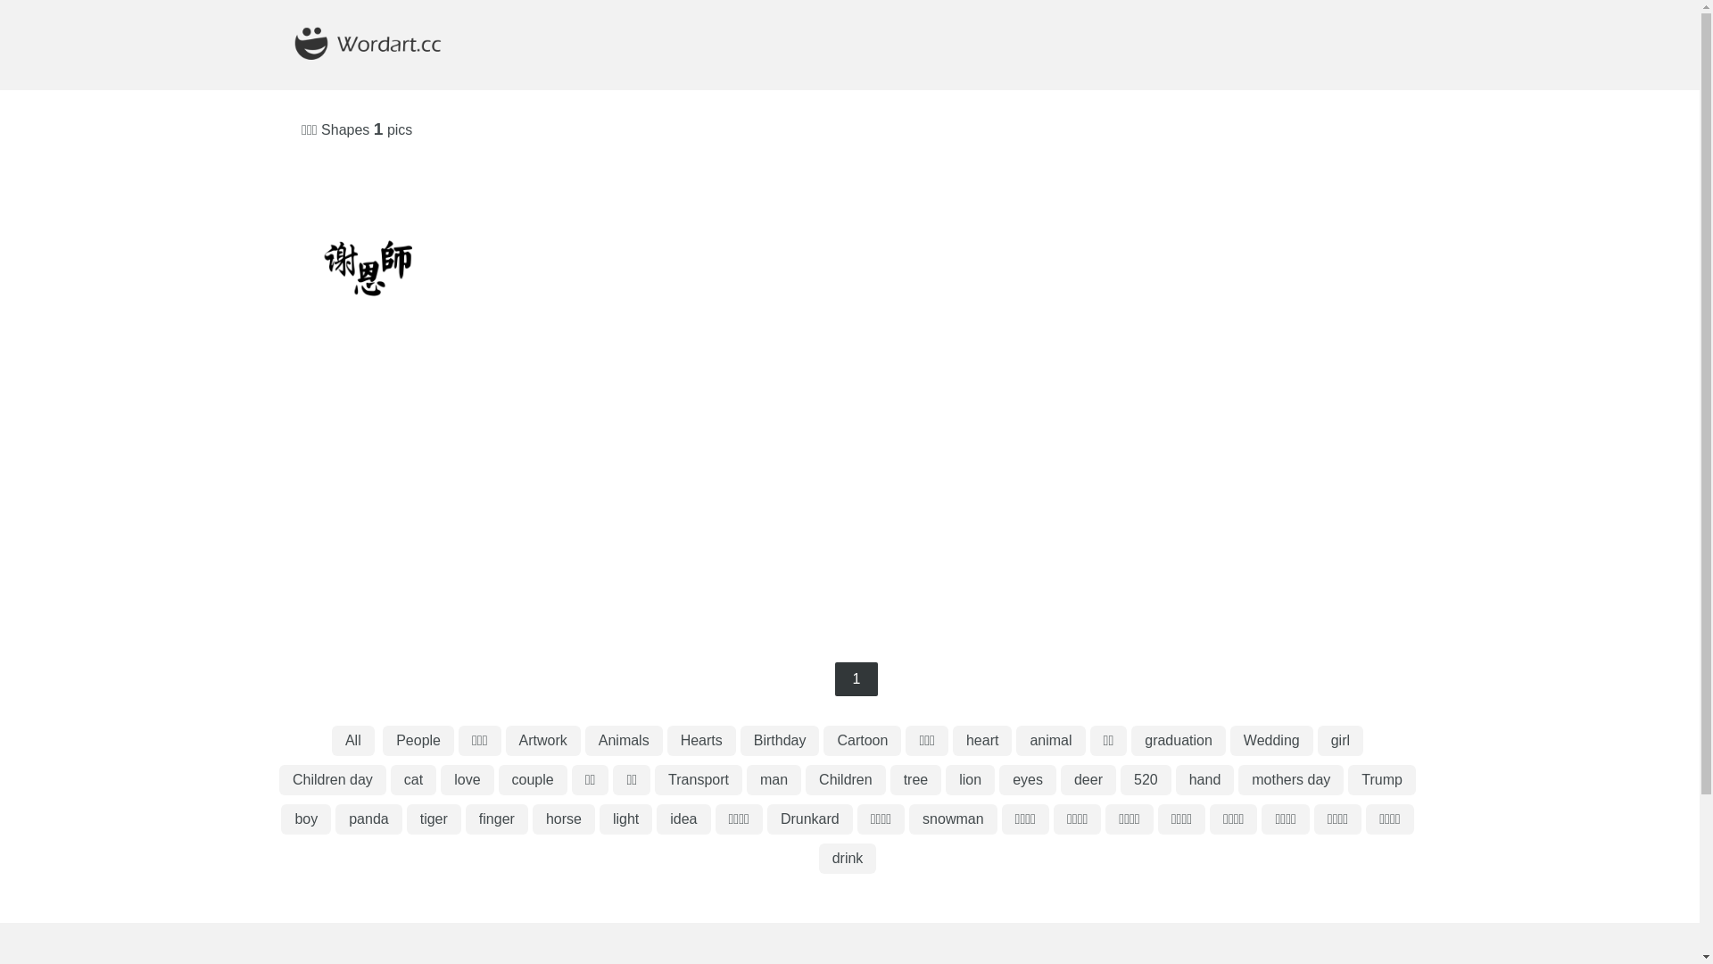 Image resolution: width=1713 pixels, height=964 pixels. What do you see at coordinates (856, 679) in the screenshot?
I see `1` at bounding box center [856, 679].